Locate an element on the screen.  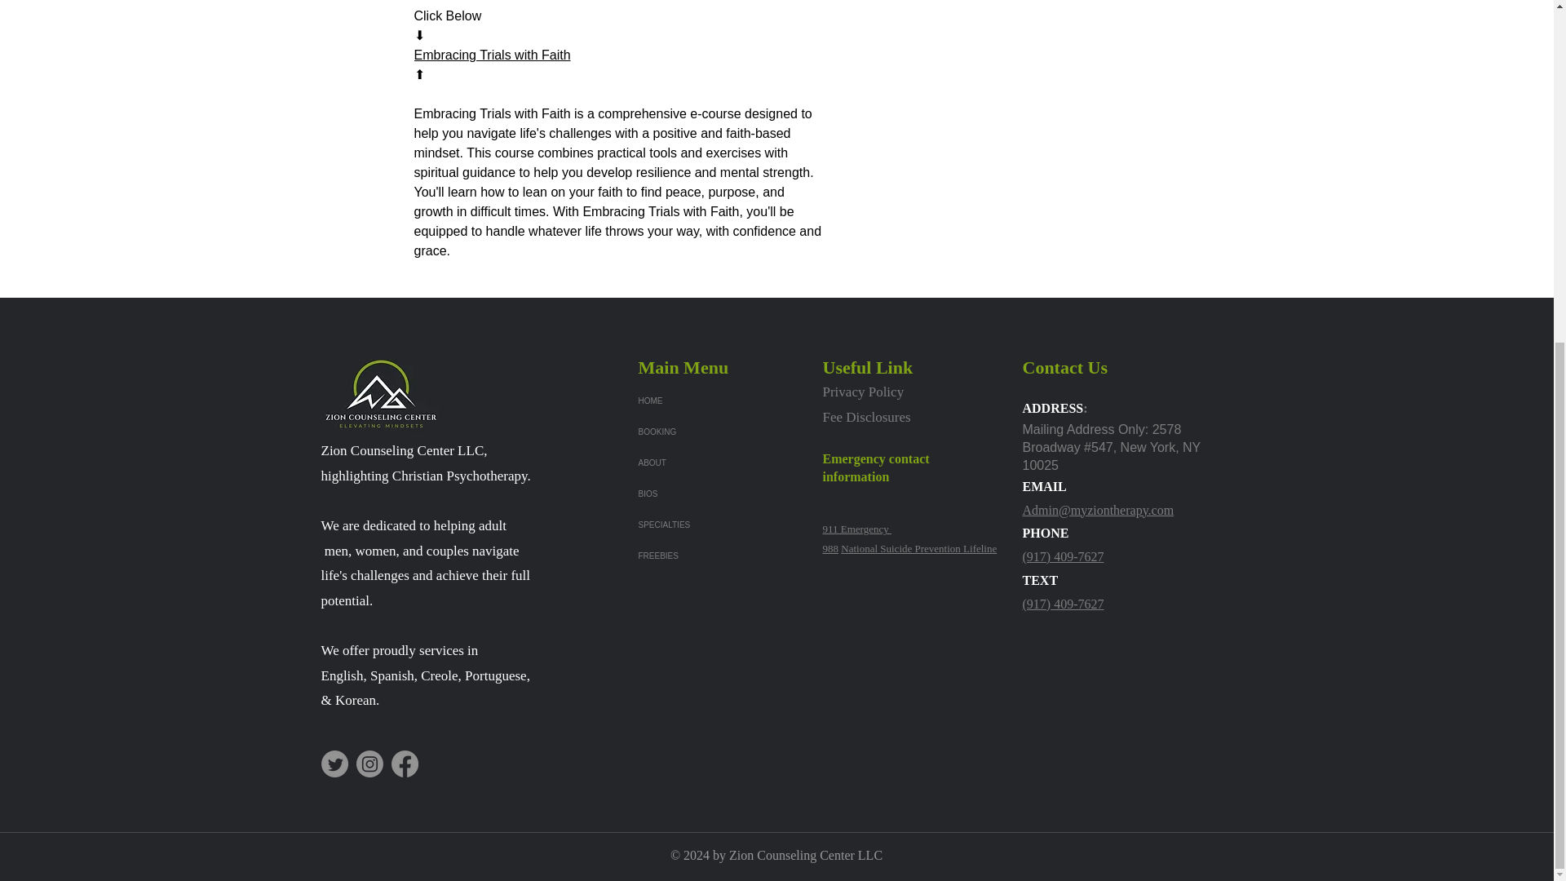
ABOUT is located at coordinates (695, 463).